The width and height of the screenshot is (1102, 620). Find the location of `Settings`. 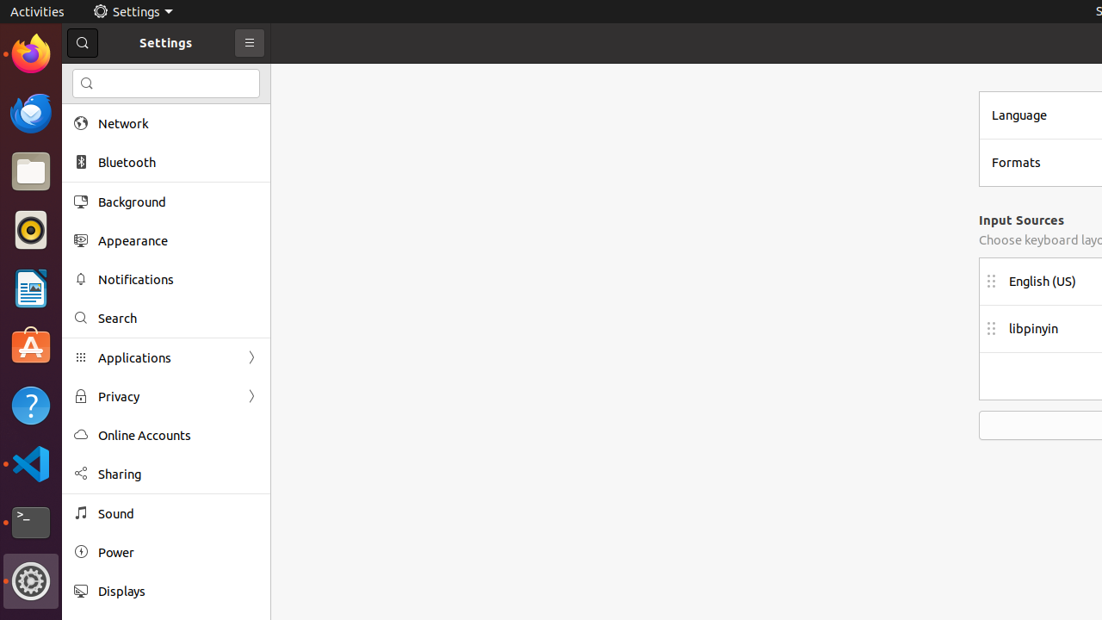

Settings is located at coordinates (31, 581).